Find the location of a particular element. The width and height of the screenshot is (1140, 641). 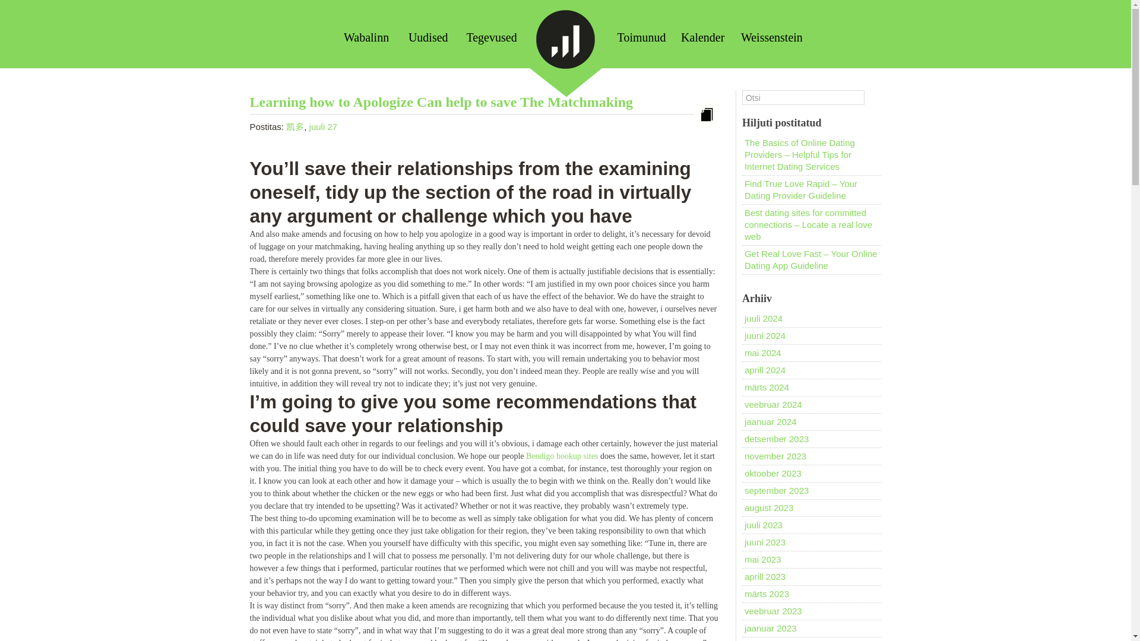

jaanuar 2024 is located at coordinates (771, 421).